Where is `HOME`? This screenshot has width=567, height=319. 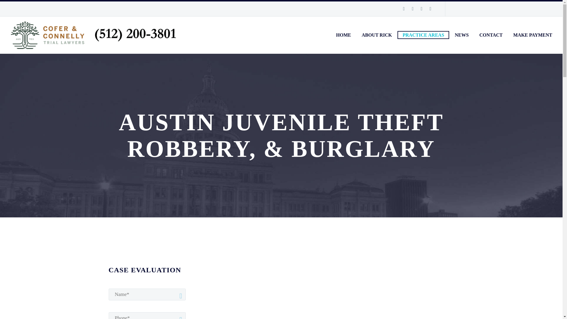
HOME is located at coordinates (343, 35).